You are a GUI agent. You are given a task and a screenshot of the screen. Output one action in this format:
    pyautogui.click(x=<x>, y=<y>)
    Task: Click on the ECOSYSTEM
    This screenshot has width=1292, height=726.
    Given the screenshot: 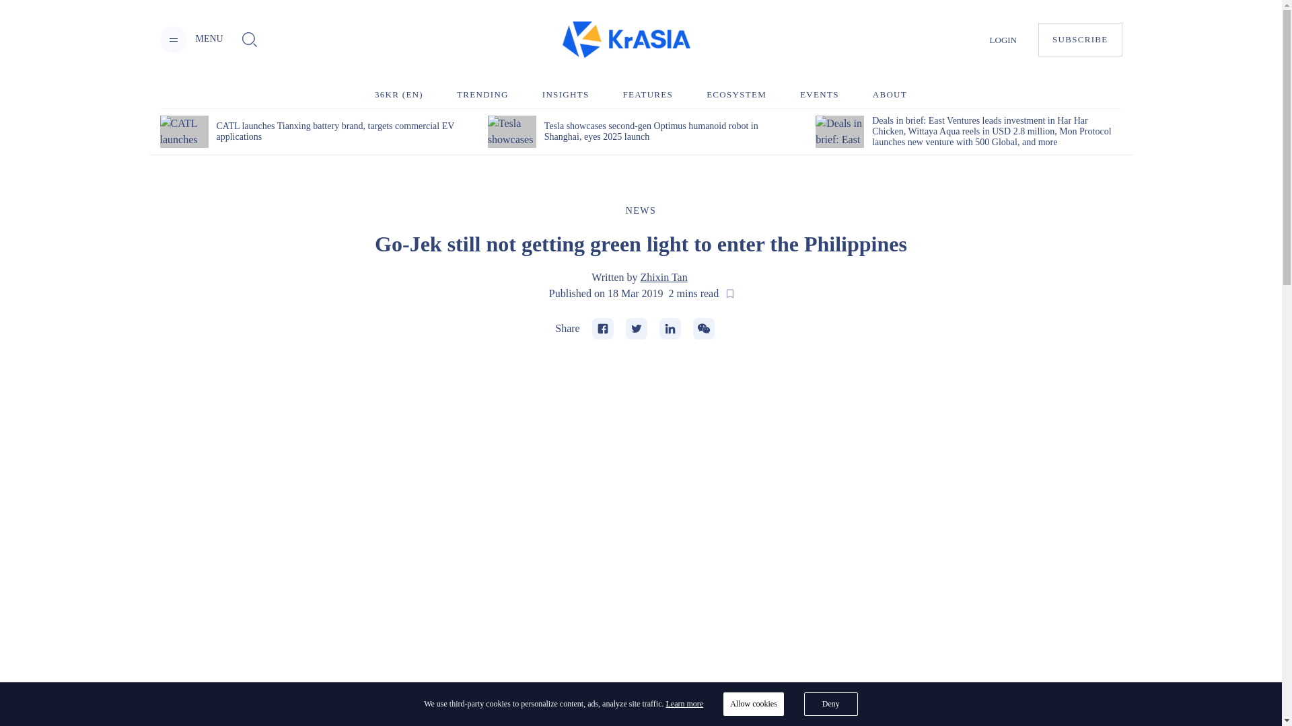 What is the action you would take?
    pyautogui.click(x=736, y=94)
    